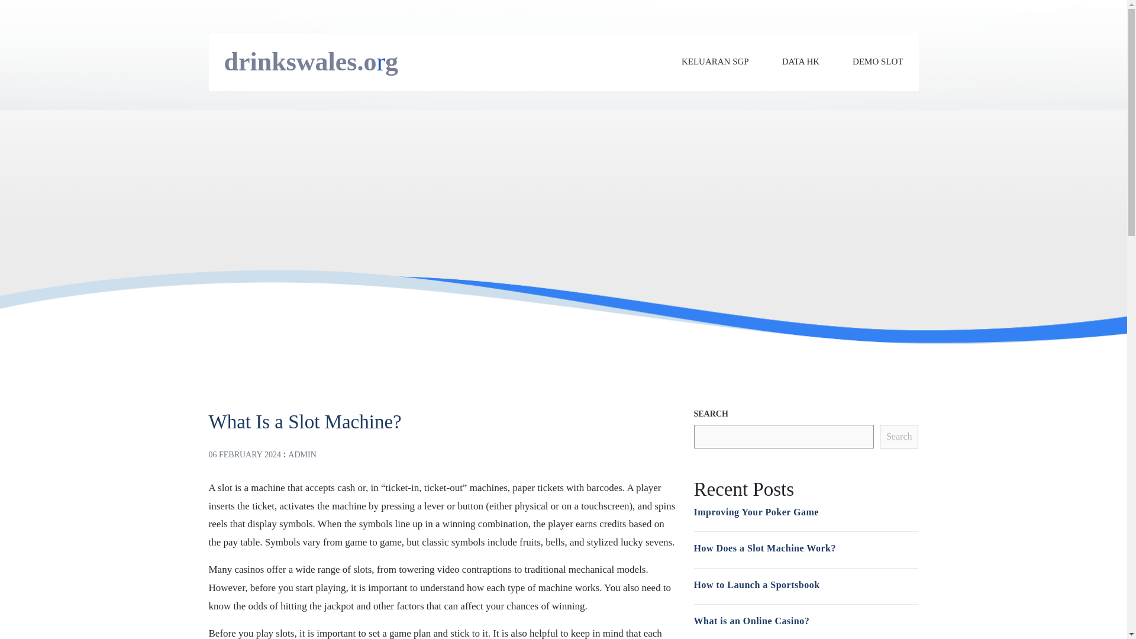  I want to click on Improving Your Poker Game, so click(755, 511).